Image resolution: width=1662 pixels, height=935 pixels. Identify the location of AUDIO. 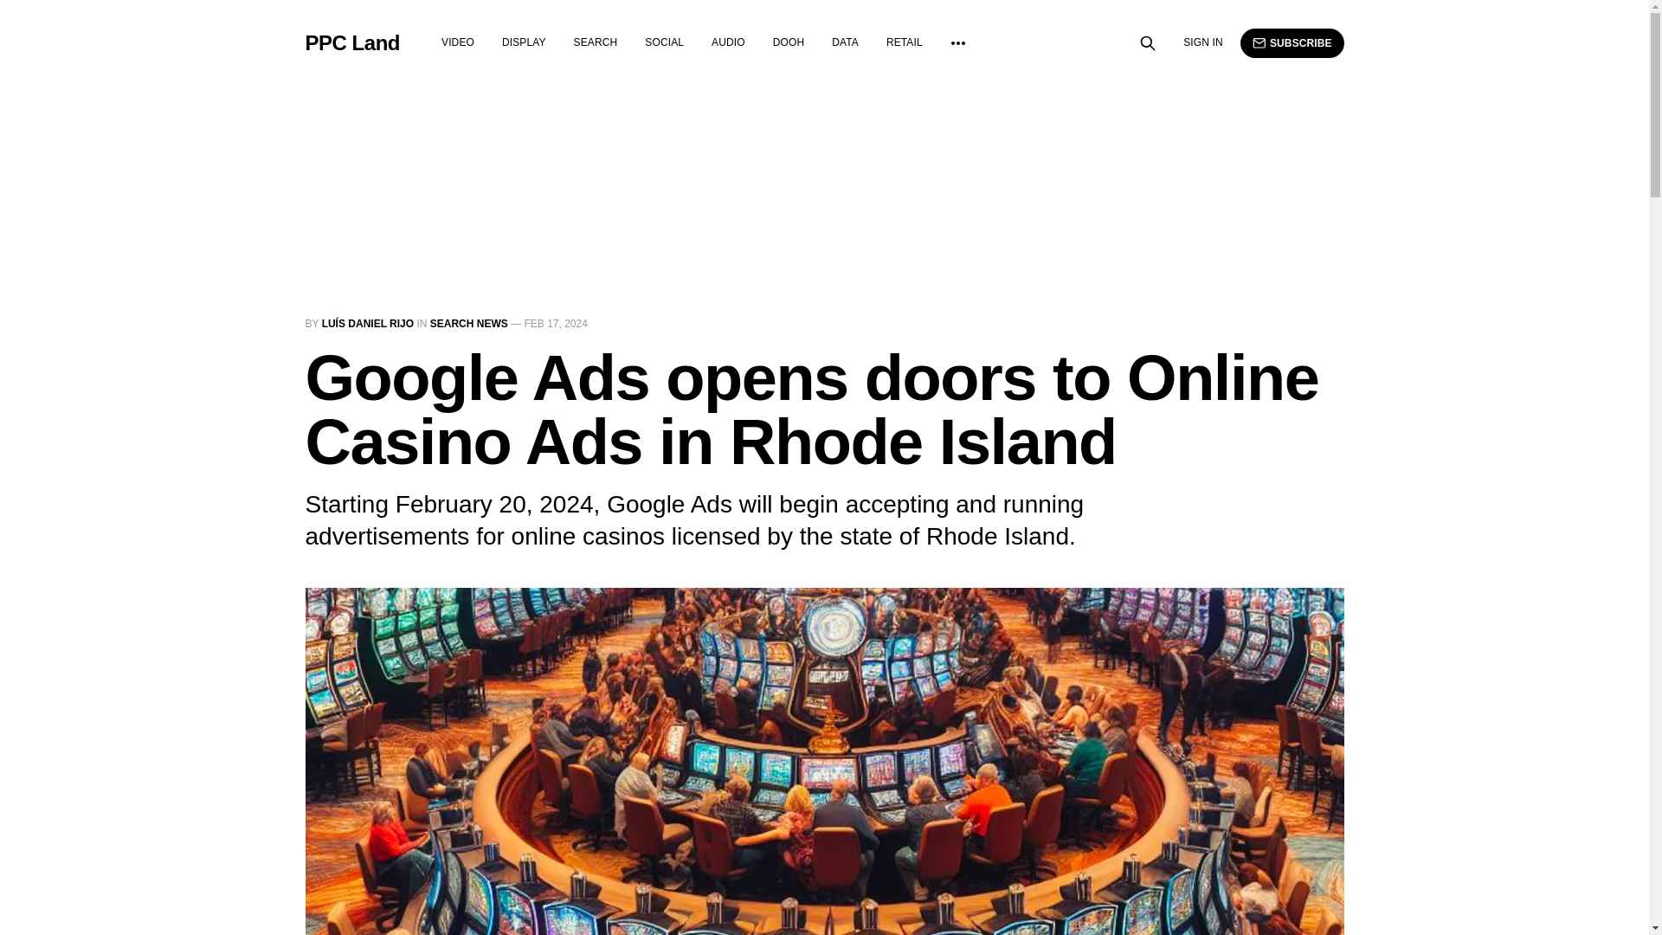
(727, 42).